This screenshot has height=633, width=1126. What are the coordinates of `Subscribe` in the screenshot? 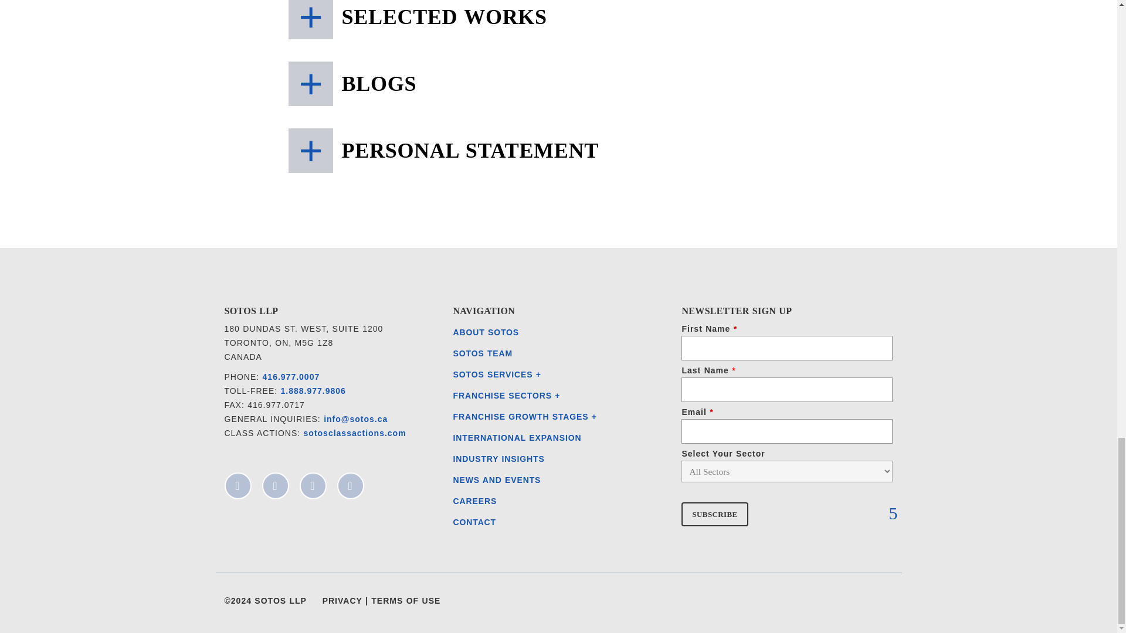 It's located at (714, 514).